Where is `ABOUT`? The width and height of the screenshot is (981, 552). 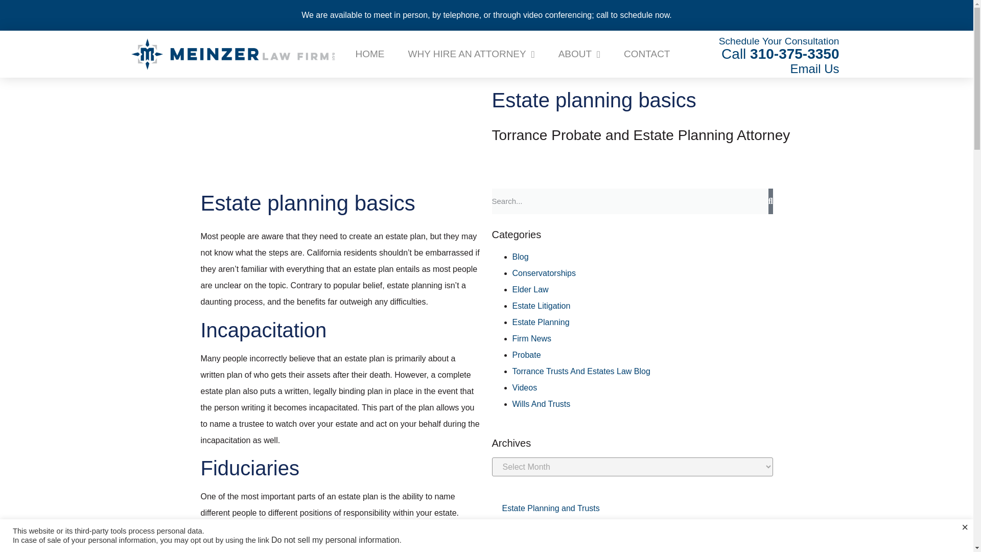
ABOUT is located at coordinates (471, 54).